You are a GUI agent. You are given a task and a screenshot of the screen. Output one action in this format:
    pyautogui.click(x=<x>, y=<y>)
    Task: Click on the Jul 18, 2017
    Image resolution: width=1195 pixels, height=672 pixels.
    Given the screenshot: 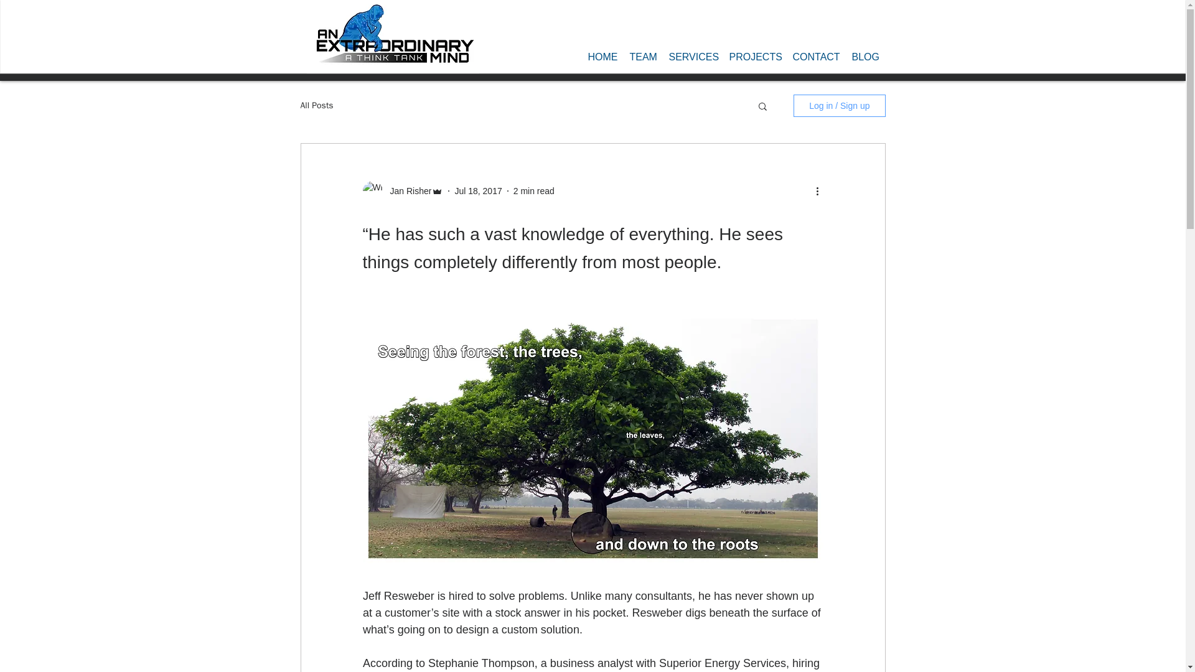 What is the action you would take?
    pyautogui.click(x=478, y=190)
    